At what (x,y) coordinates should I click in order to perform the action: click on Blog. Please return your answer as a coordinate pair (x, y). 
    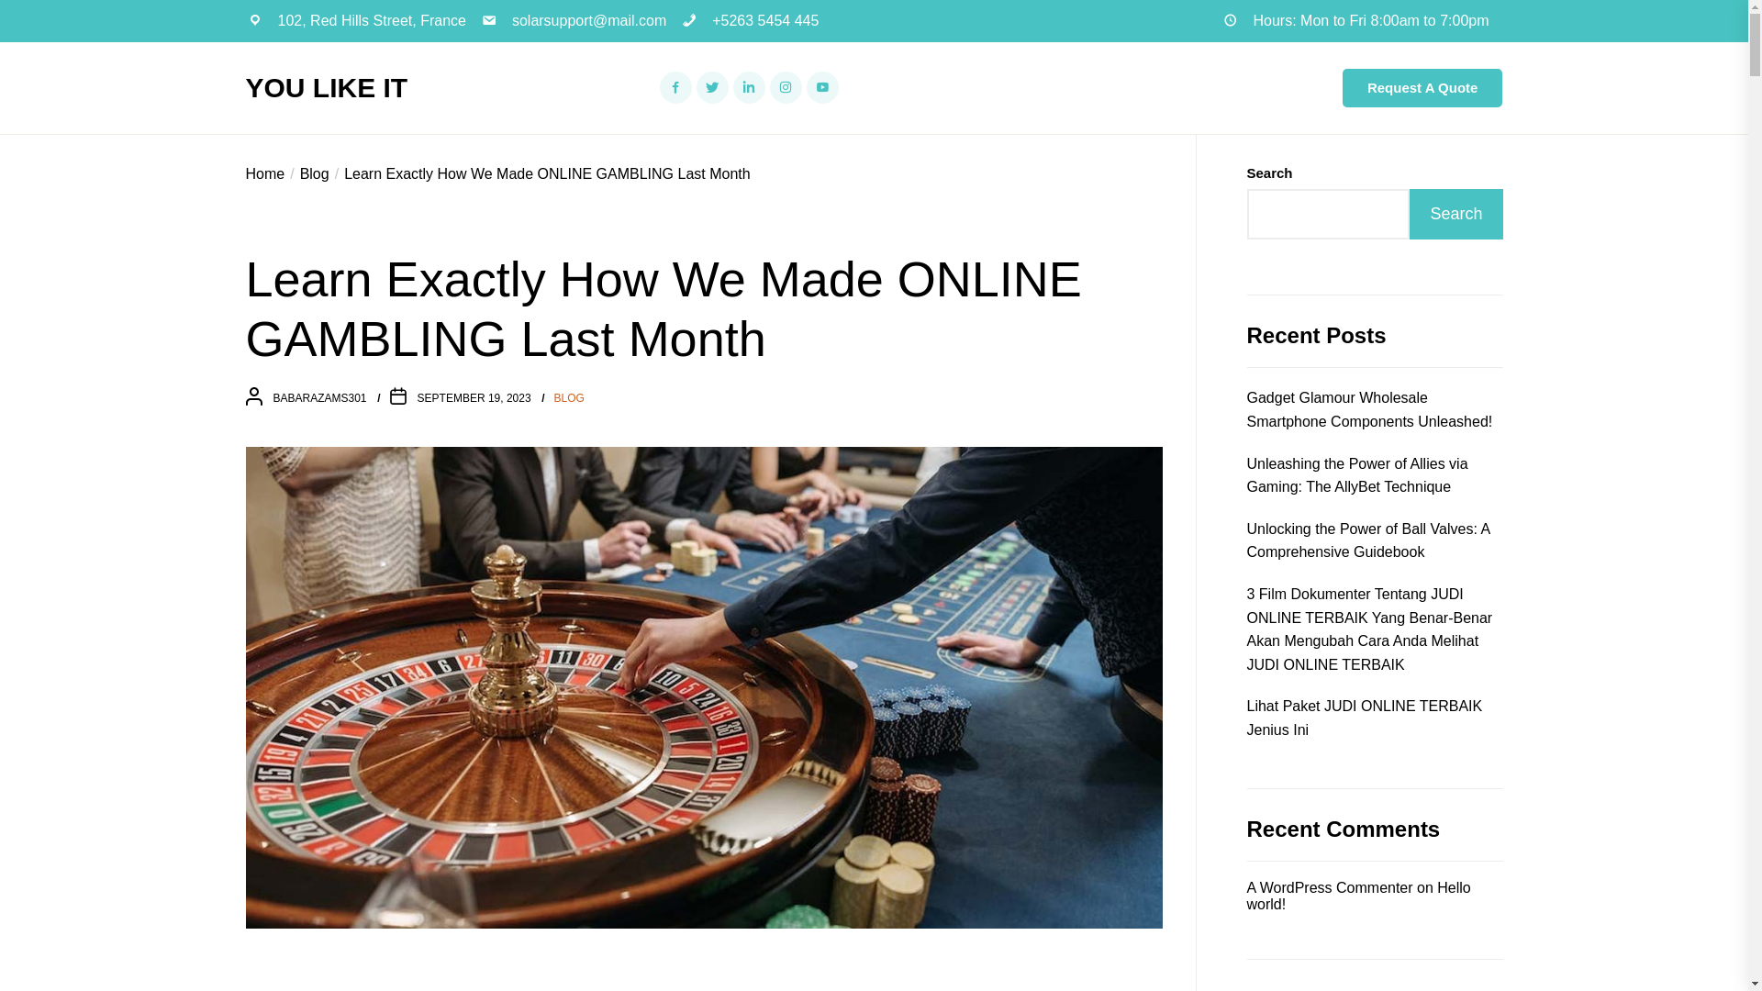
    Looking at the image, I should click on (306, 173).